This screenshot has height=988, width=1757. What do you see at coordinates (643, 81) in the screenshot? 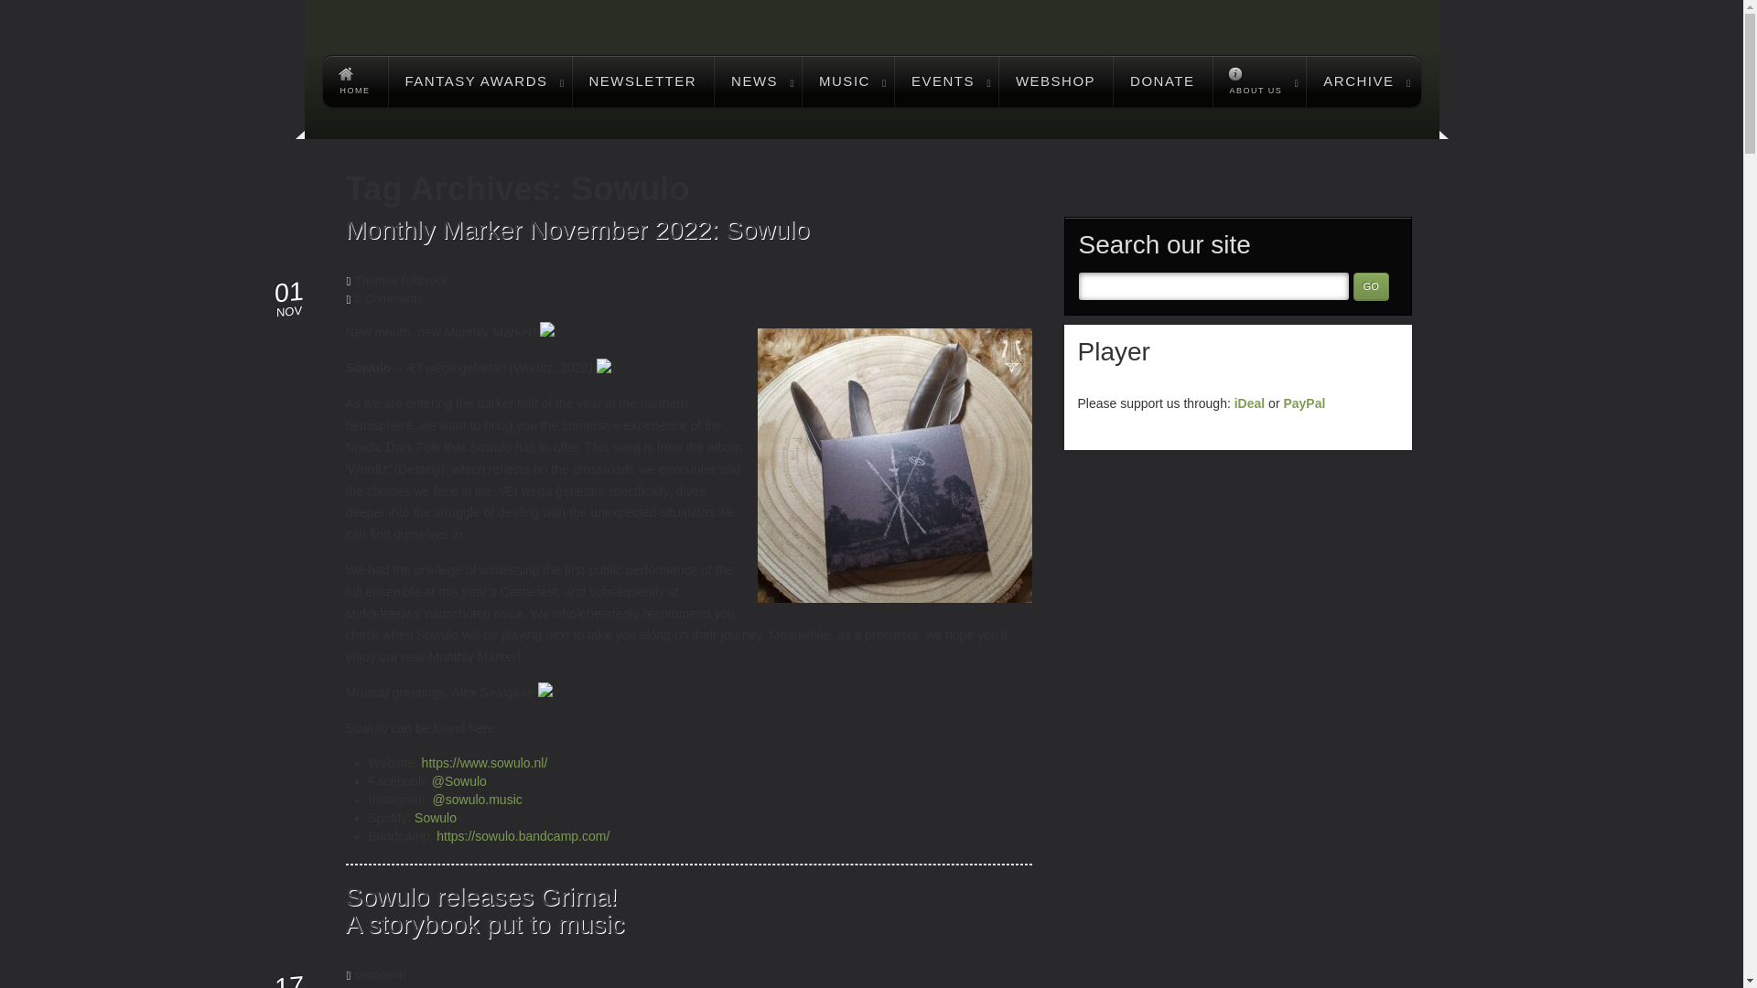
I see `NEWSLETTER` at bounding box center [643, 81].